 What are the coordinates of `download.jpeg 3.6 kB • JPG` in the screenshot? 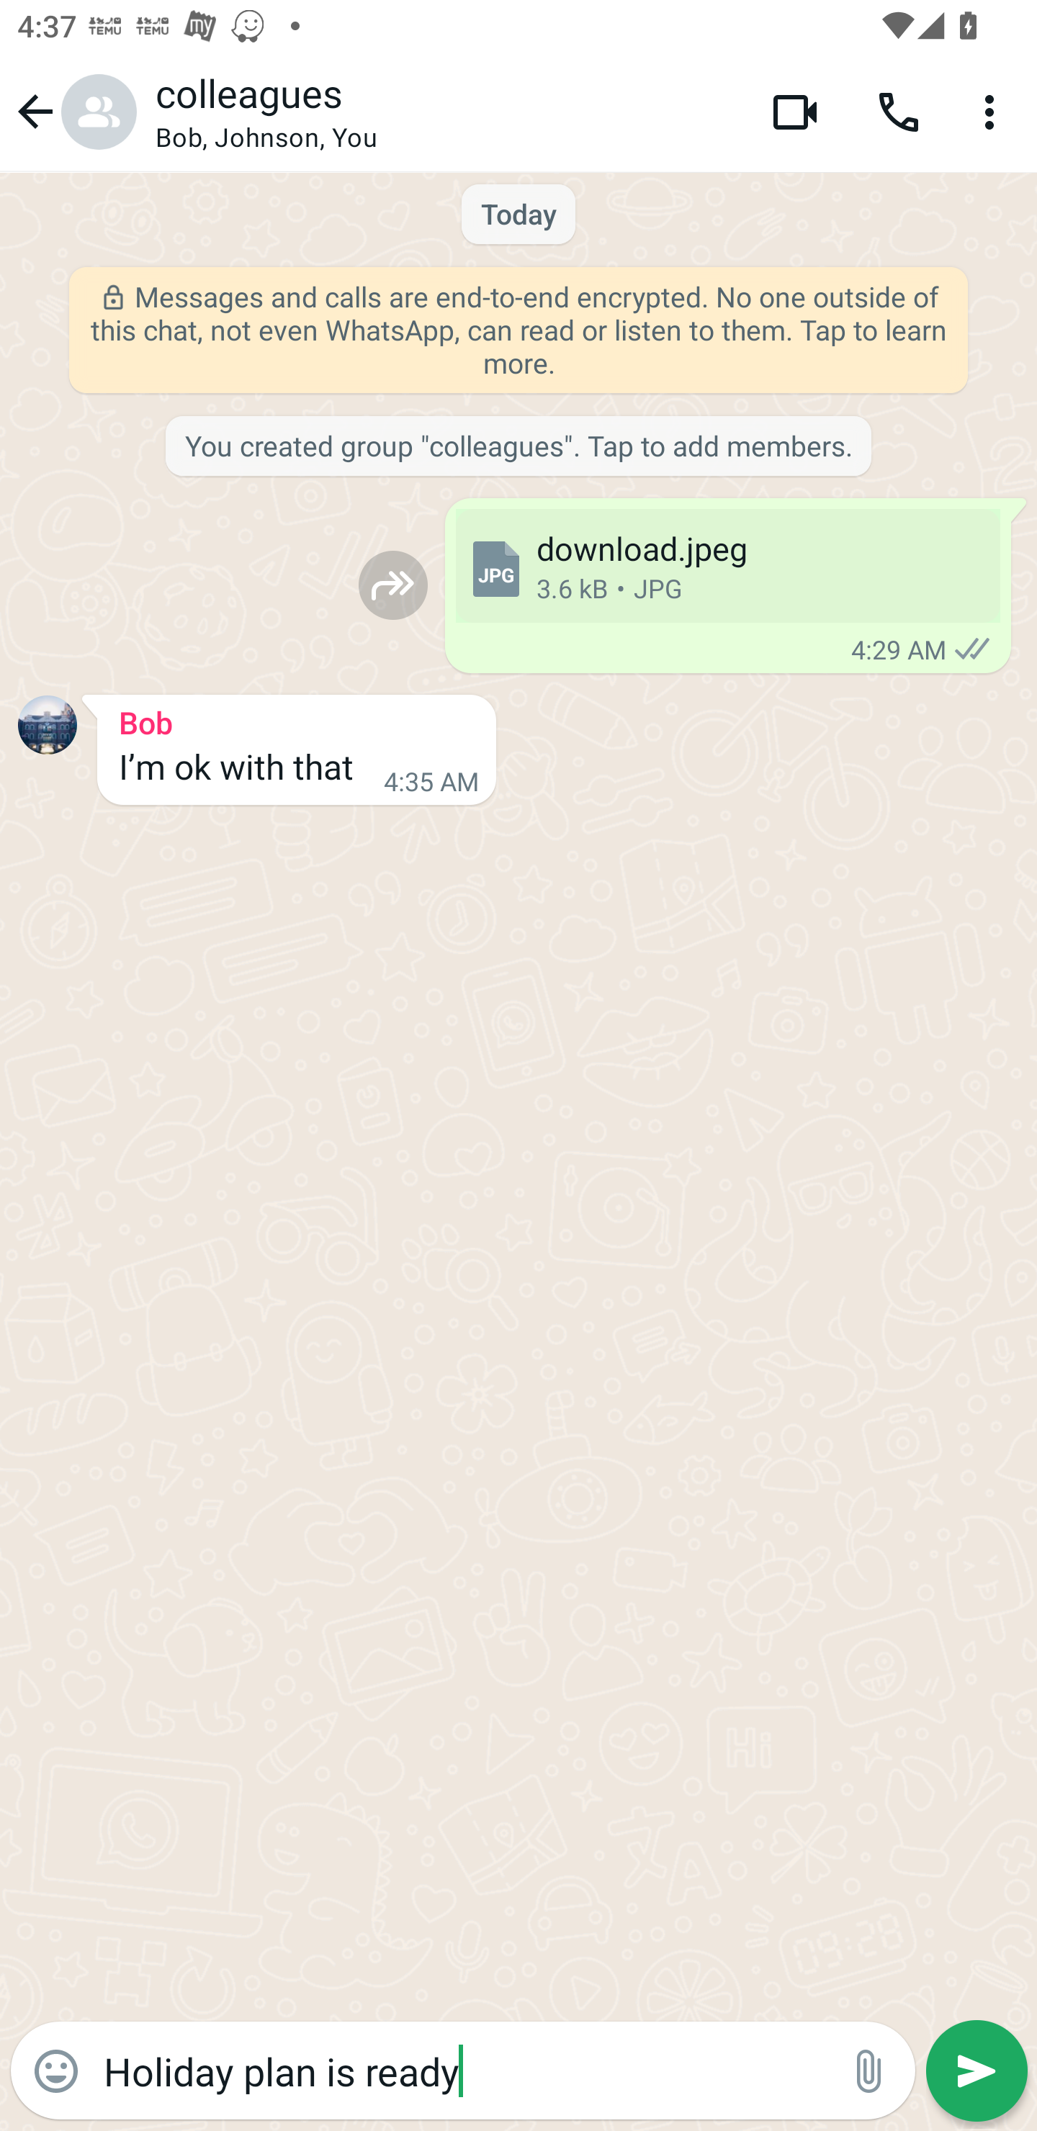 It's located at (727, 566).